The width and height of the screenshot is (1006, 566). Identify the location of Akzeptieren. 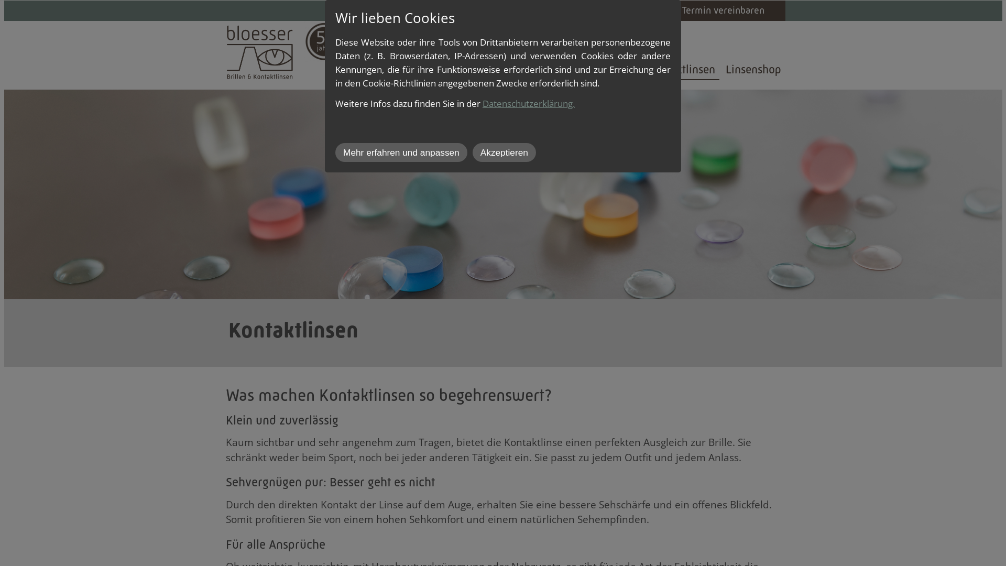
(504, 153).